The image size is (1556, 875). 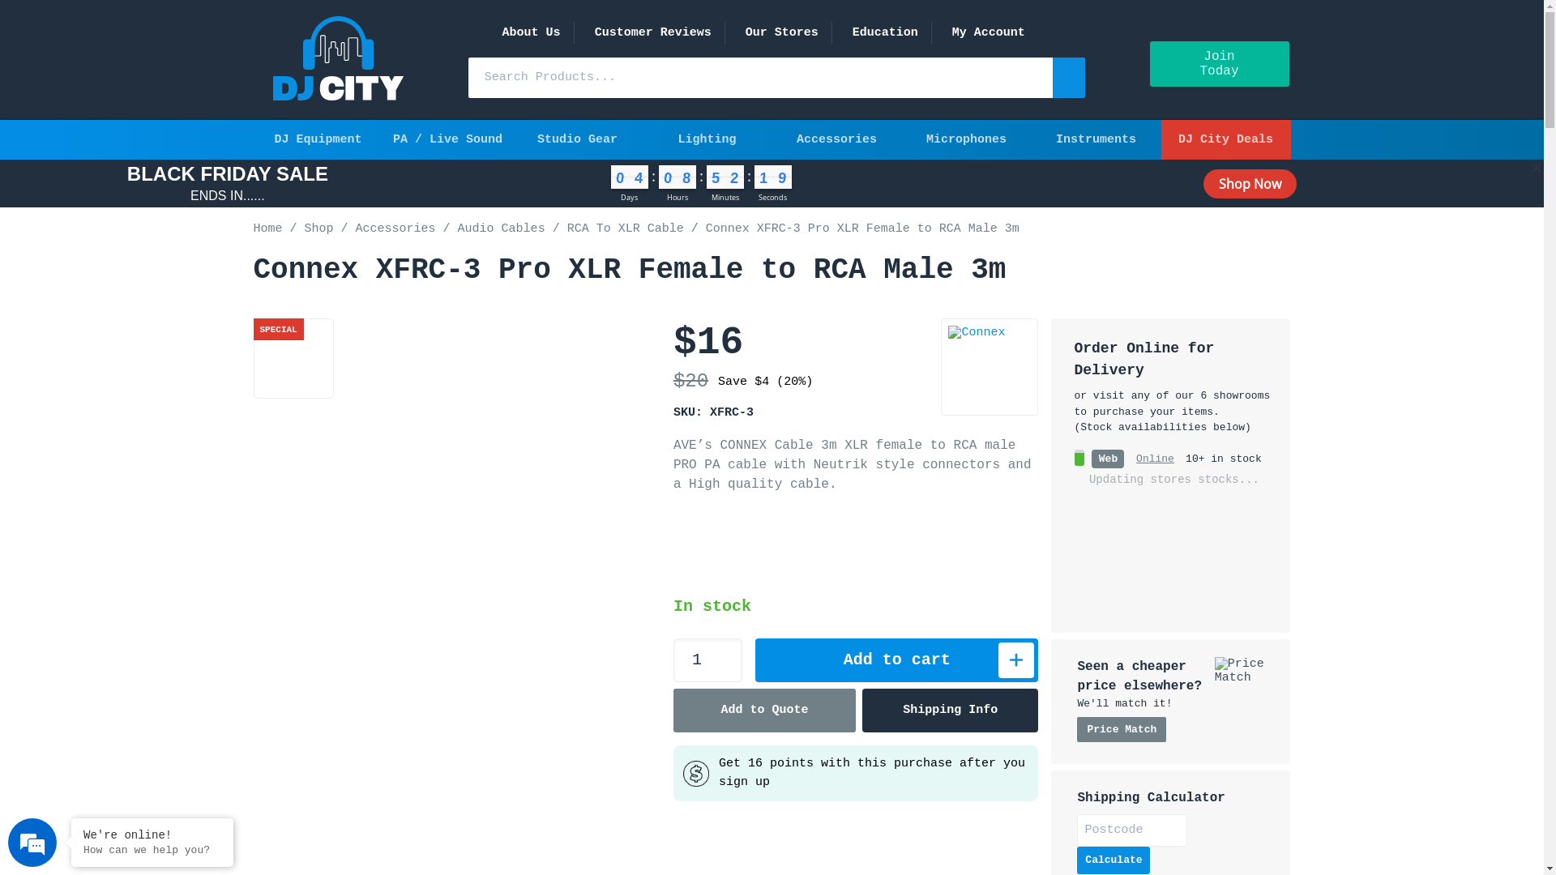 What do you see at coordinates (532, 32) in the screenshot?
I see `About Us` at bounding box center [532, 32].